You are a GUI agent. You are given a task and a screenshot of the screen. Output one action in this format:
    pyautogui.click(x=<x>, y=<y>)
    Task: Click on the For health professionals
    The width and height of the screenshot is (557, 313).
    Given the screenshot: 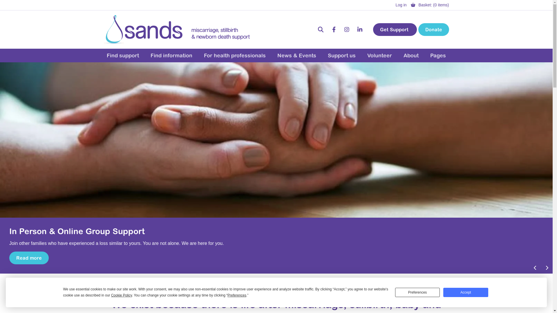 What is the action you would take?
    pyautogui.click(x=235, y=56)
    